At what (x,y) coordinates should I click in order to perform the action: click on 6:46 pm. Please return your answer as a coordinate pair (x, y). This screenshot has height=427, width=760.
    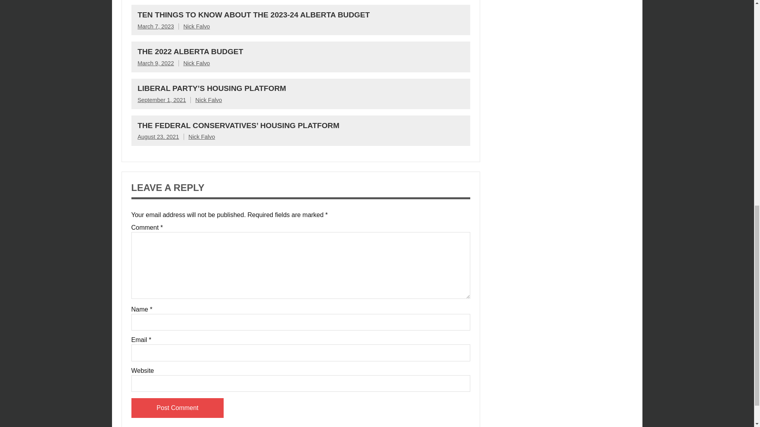
    Looking at the image, I should click on (156, 63).